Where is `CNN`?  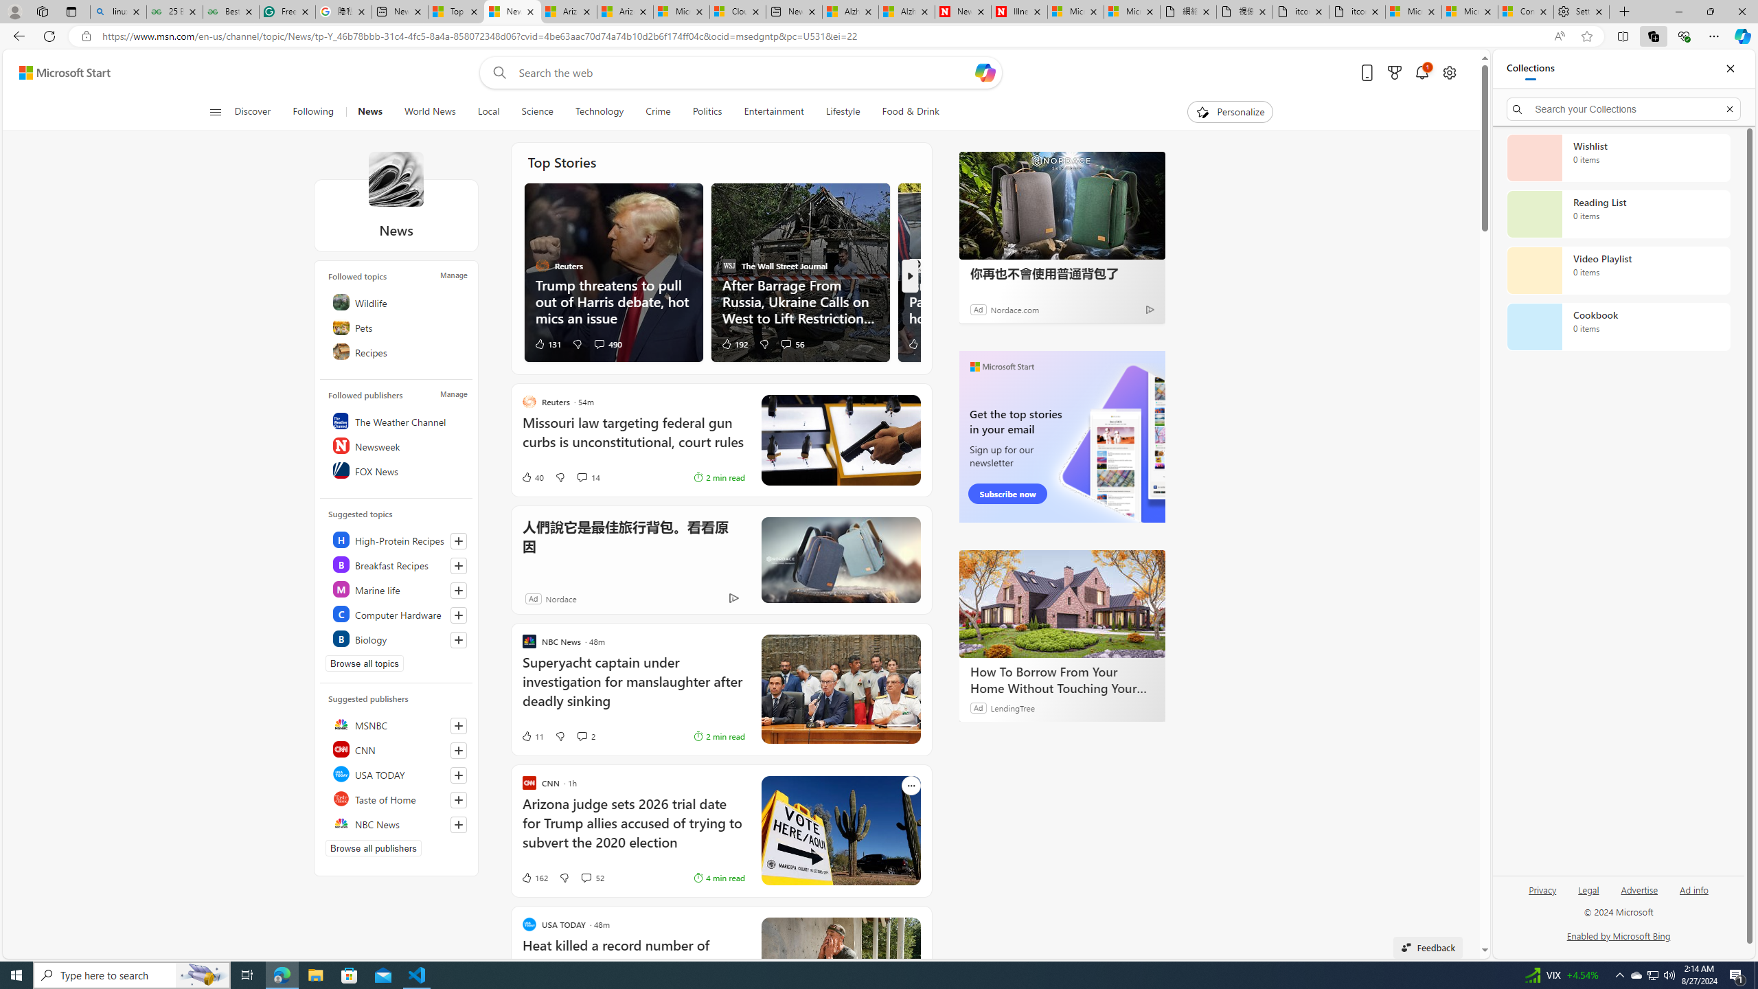 CNN is located at coordinates (397, 749).